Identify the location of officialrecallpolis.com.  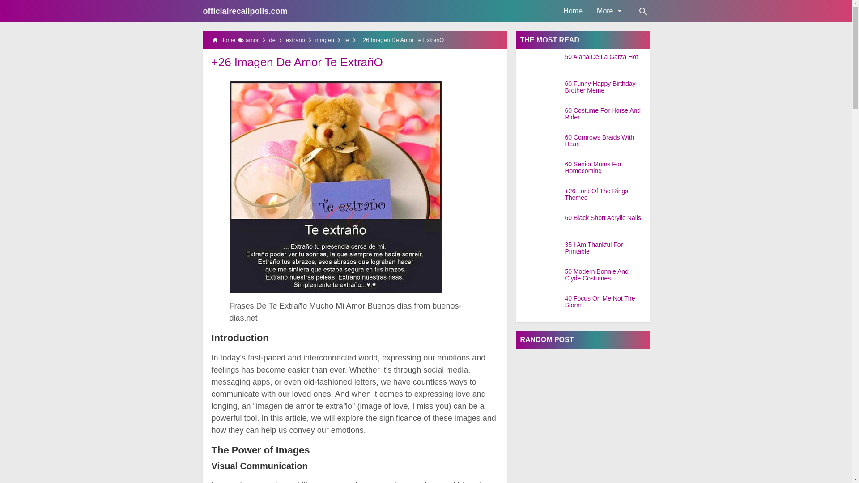
(245, 11).